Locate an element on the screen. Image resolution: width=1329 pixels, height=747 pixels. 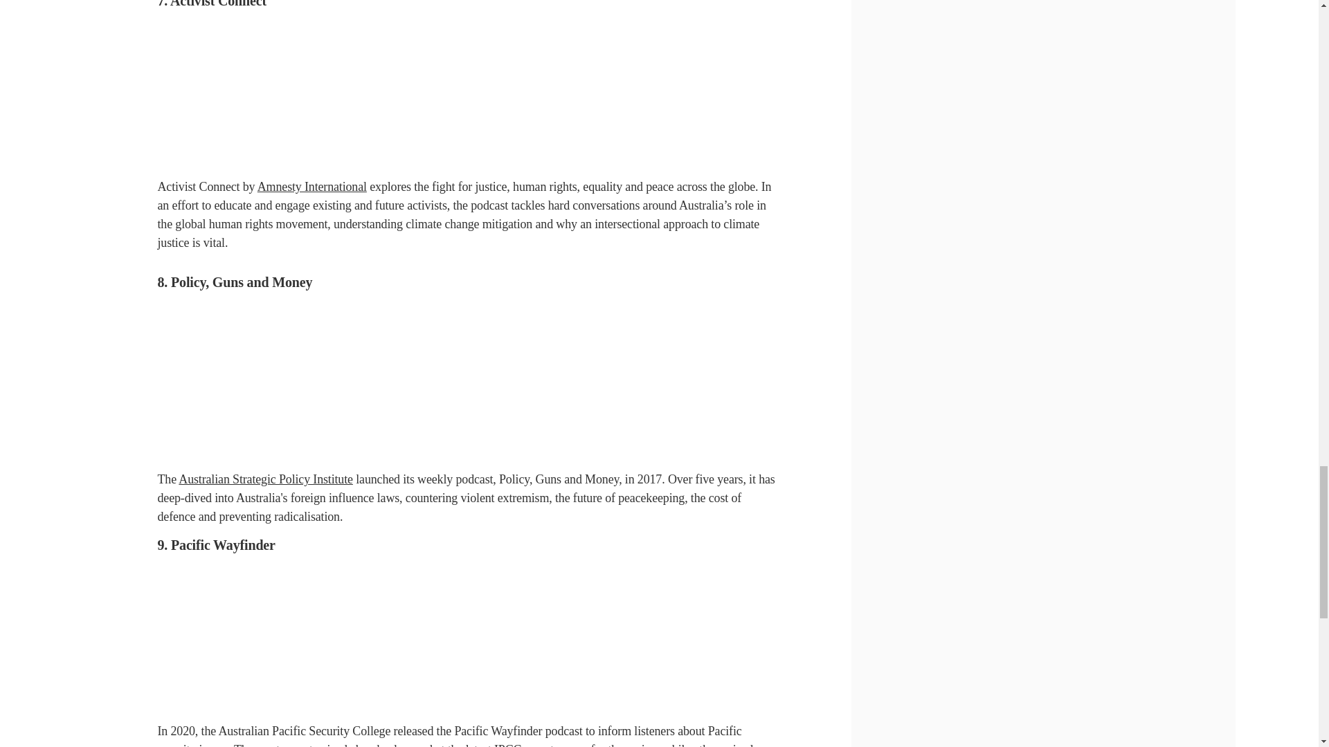
latest IPCC report is located at coordinates (509, 744).